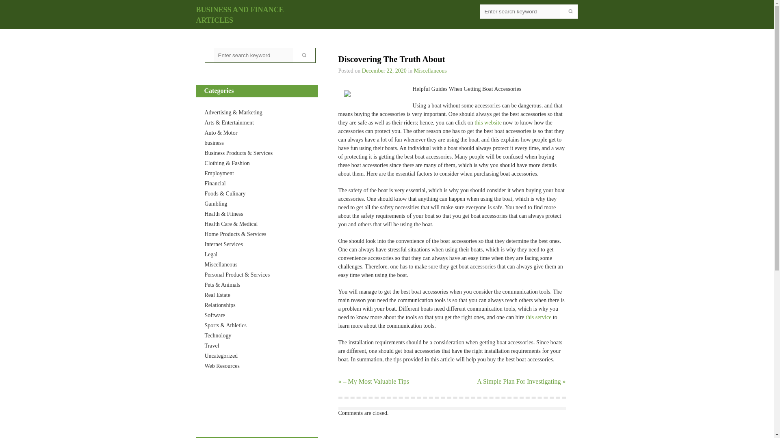 This screenshot has width=780, height=438. What do you see at coordinates (384, 71) in the screenshot?
I see `December 22, 2020` at bounding box center [384, 71].